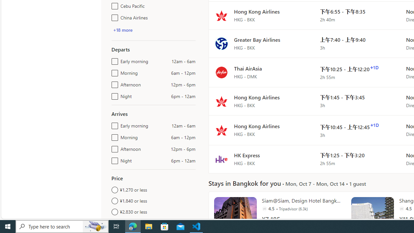  I want to click on China Airlines, so click(114, 16).